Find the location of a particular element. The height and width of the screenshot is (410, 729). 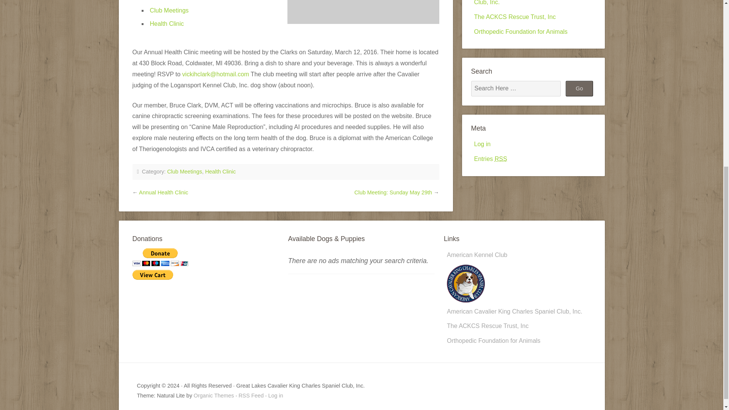

The ACKCS Rescue Trust, Inc is located at coordinates (488, 326).